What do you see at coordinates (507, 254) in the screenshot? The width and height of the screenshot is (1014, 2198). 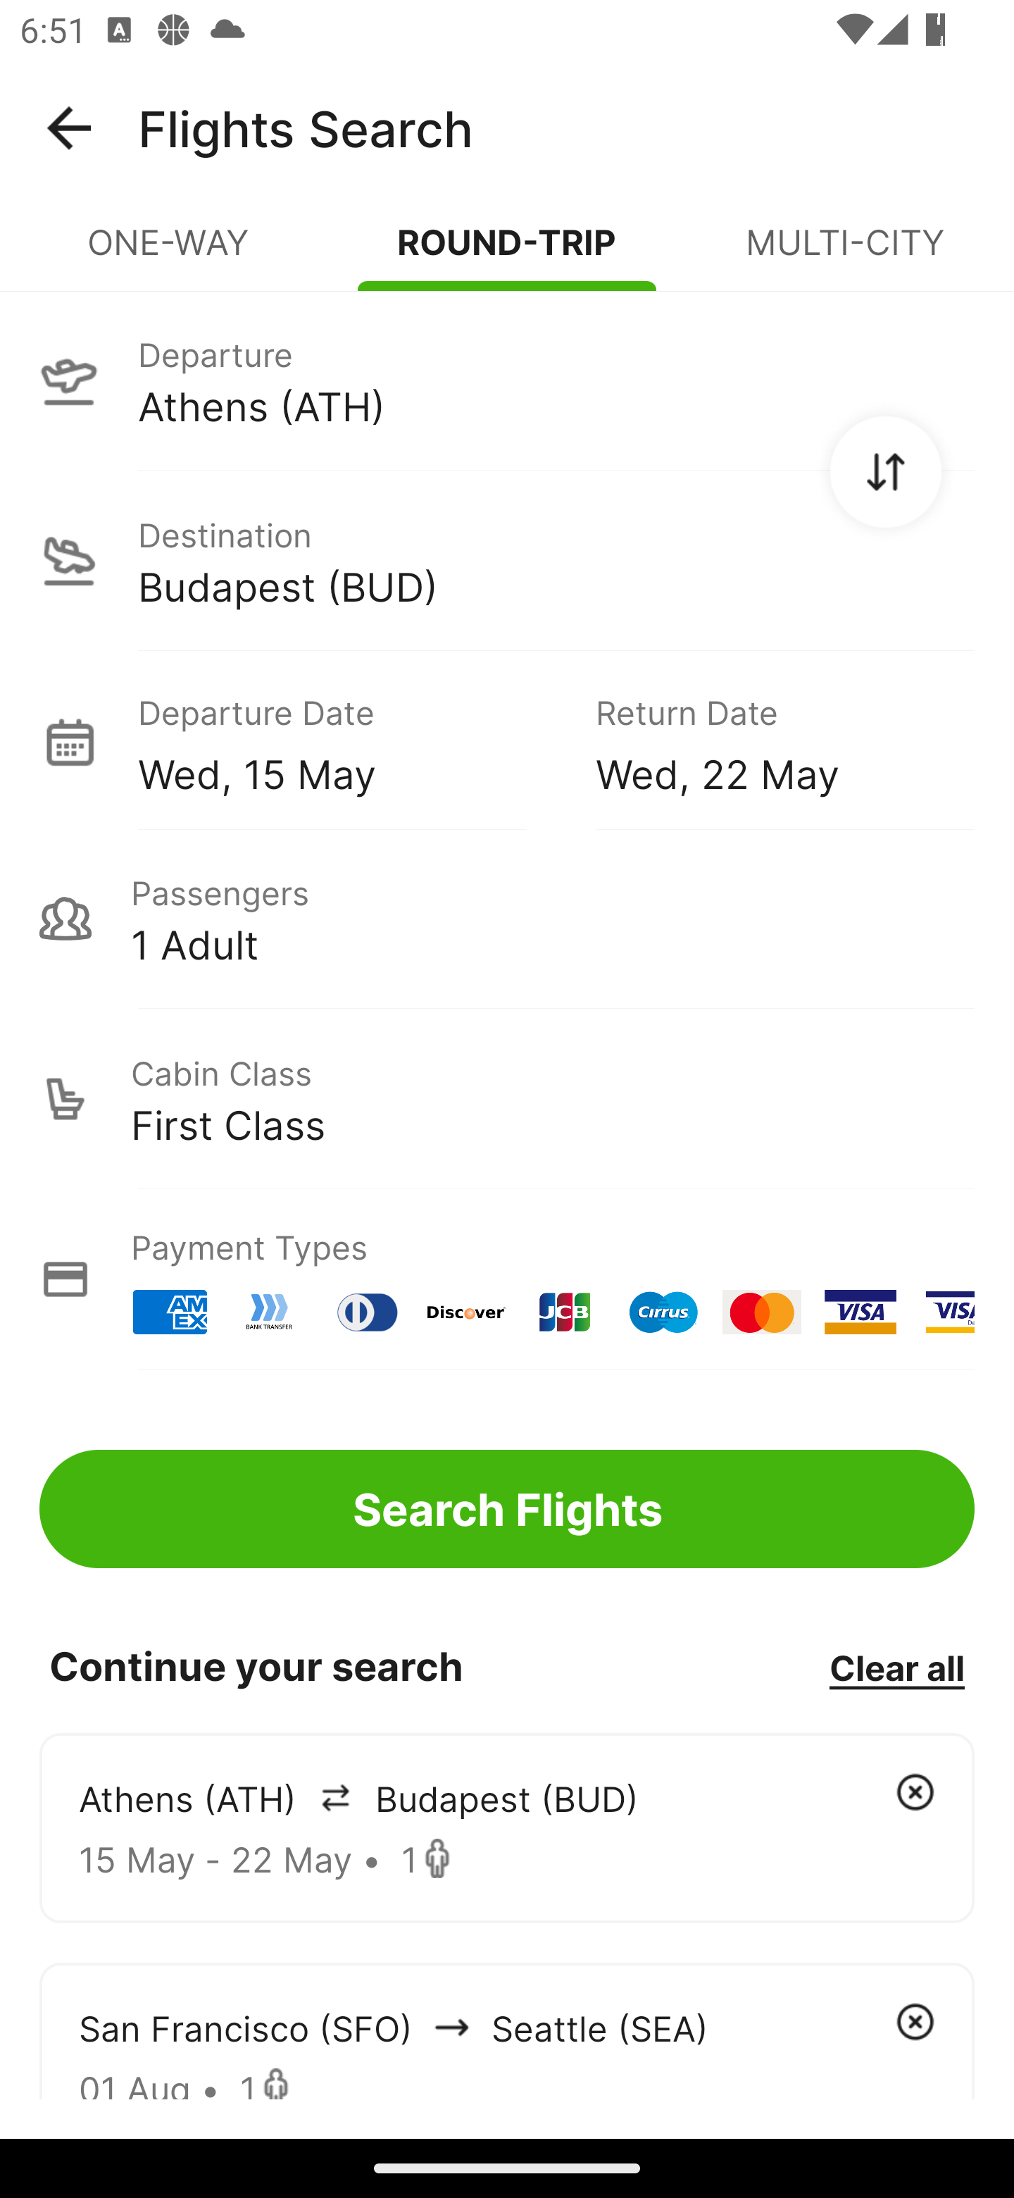 I see `ROUND-TRIP` at bounding box center [507, 254].